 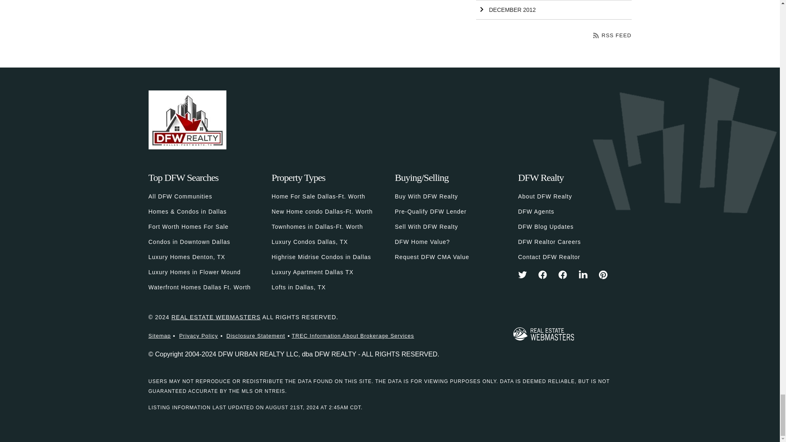 What do you see at coordinates (612, 35) in the screenshot?
I see `RSS FEED` at bounding box center [612, 35].